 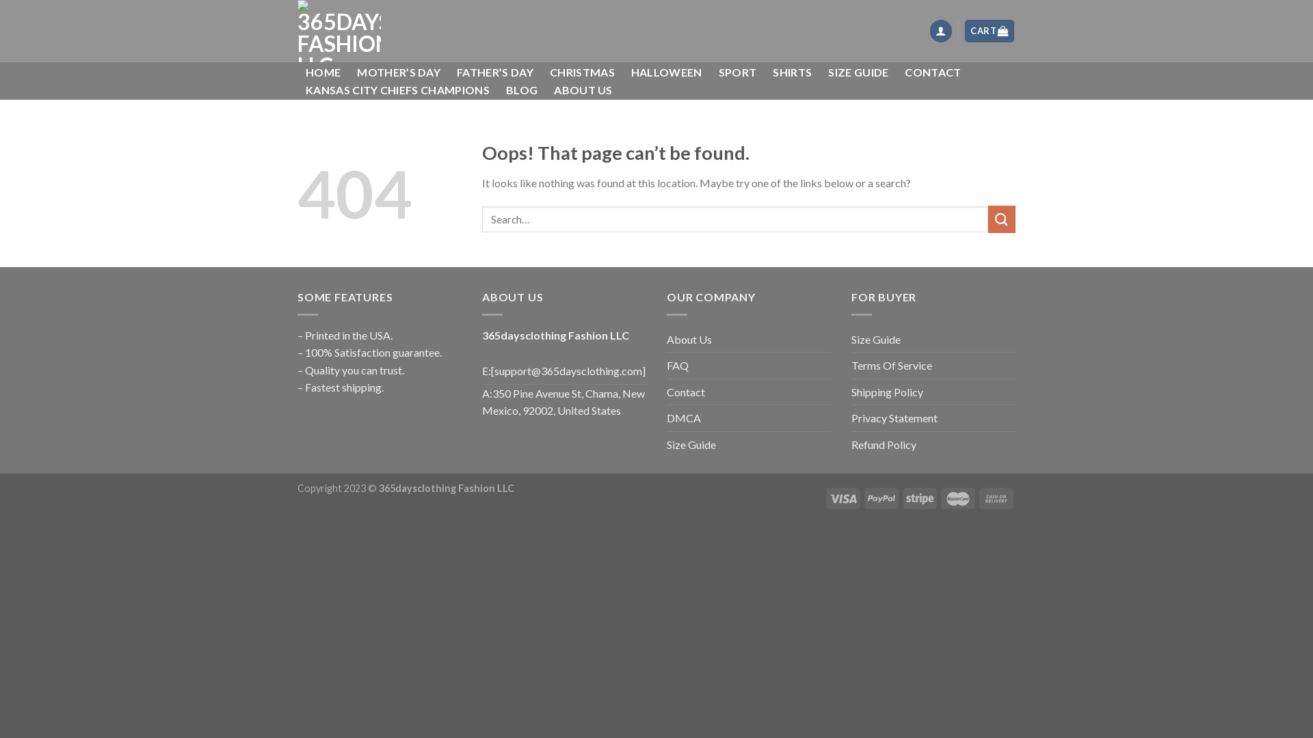 What do you see at coordinates (686, 392) in the screenshot?
I see `Contact` at bounding box center [686, 392].